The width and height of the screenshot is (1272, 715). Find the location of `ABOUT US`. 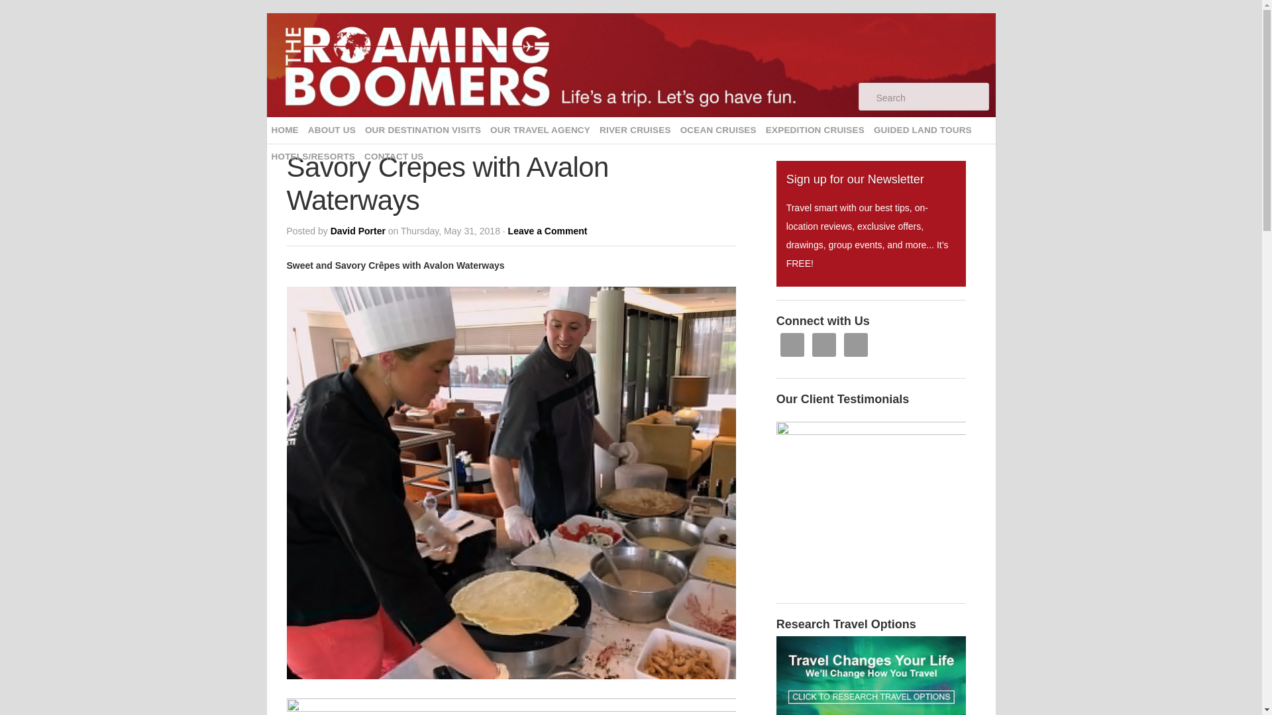

ABOUT US is located at coordinates (331, 130).